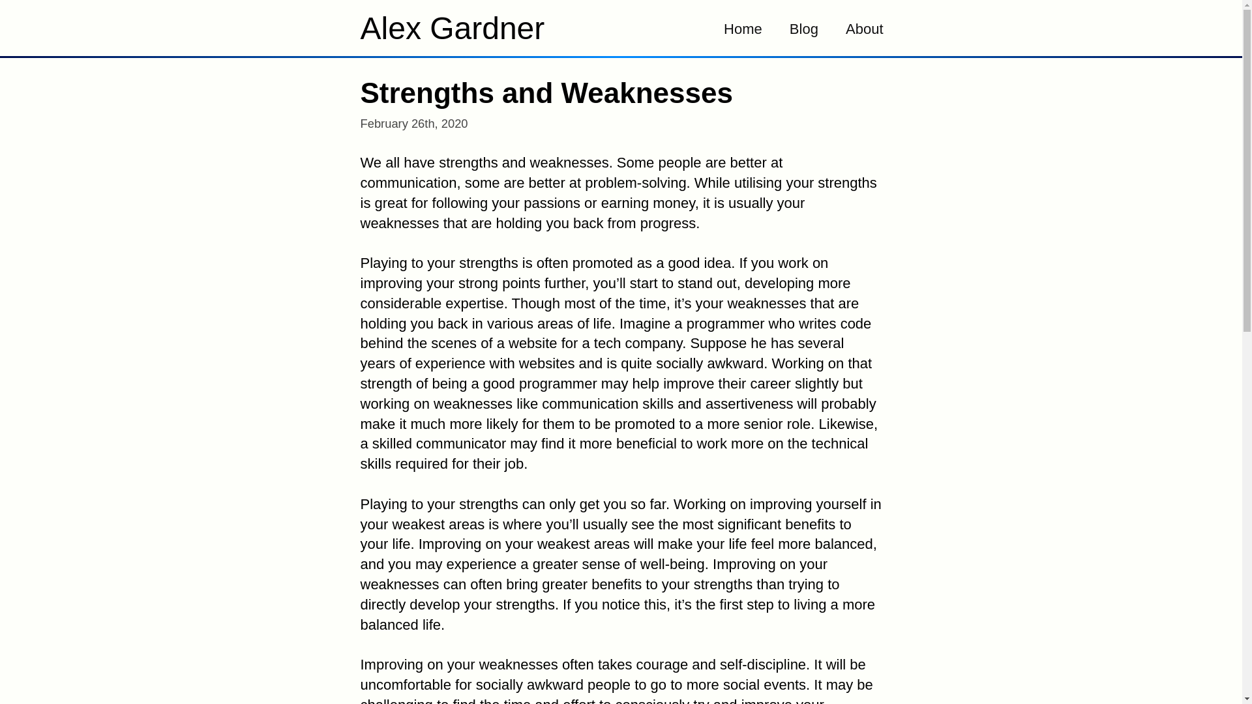  Describe the element at coordinates (865, 27) in the screenshot. I see `About` at that location.